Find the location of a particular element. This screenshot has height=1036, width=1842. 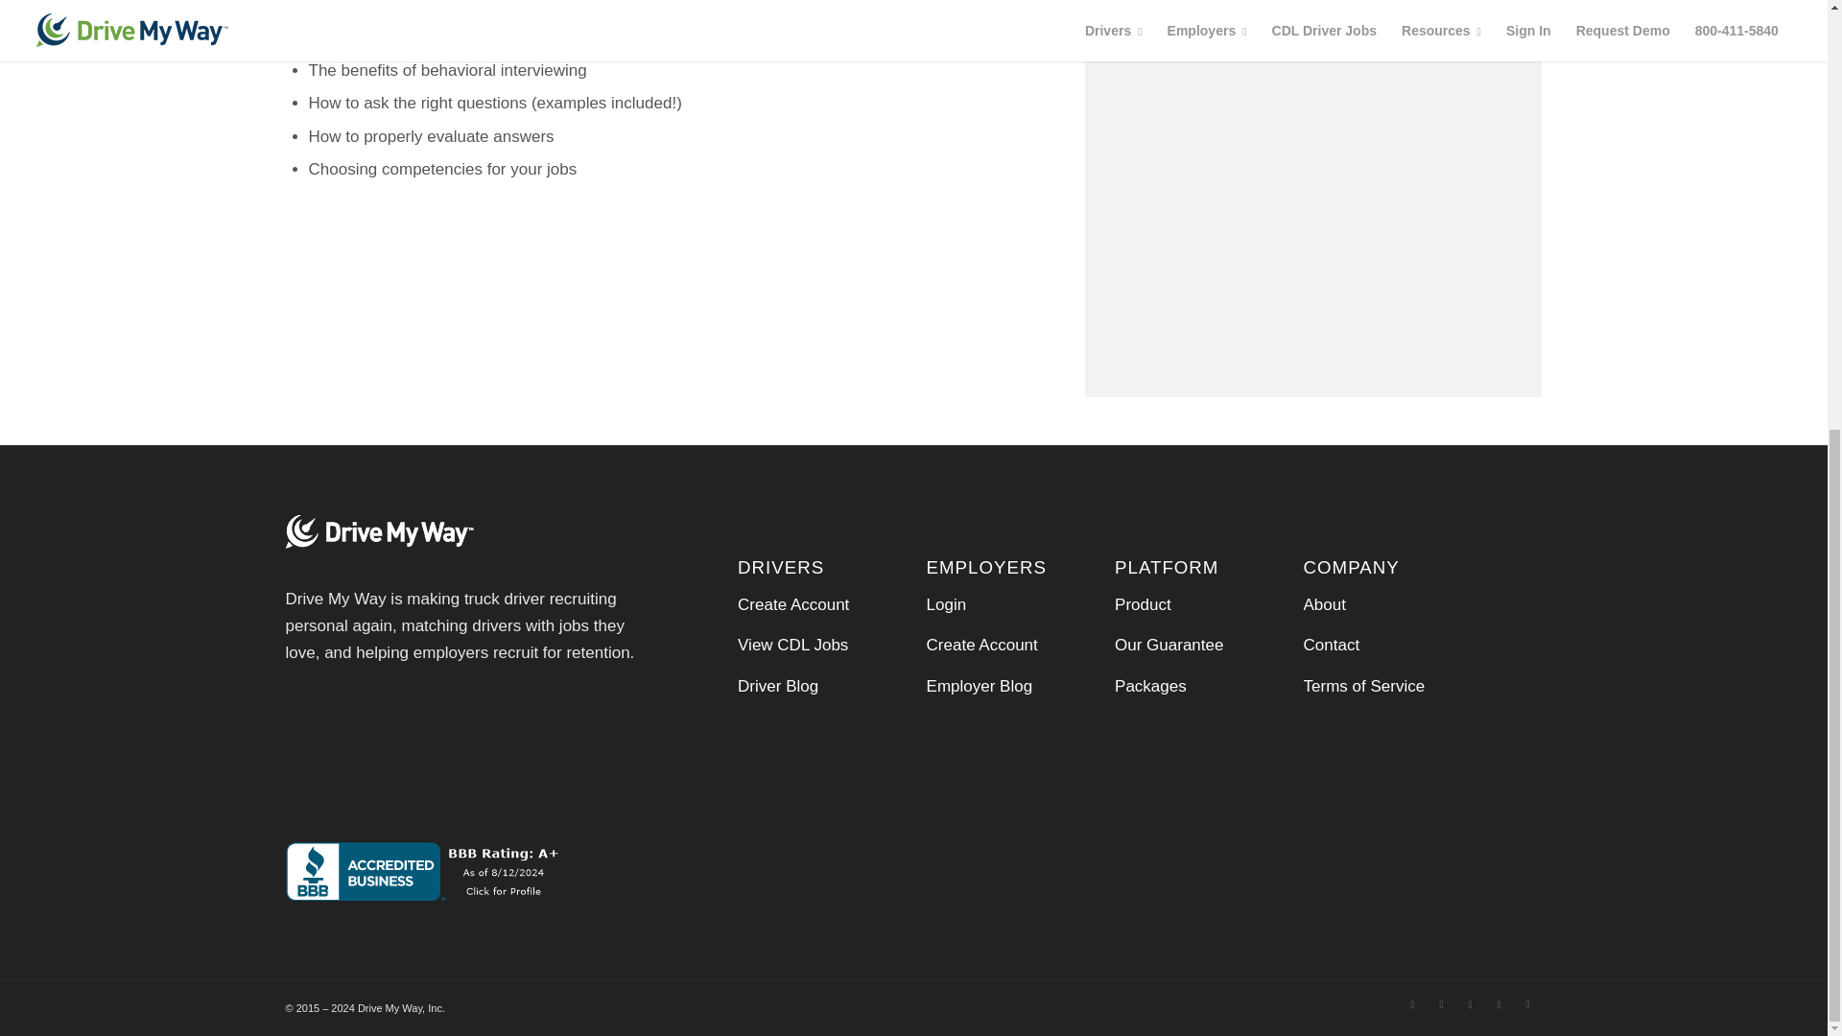

Employer Blog is located at coordinates (980, 686).